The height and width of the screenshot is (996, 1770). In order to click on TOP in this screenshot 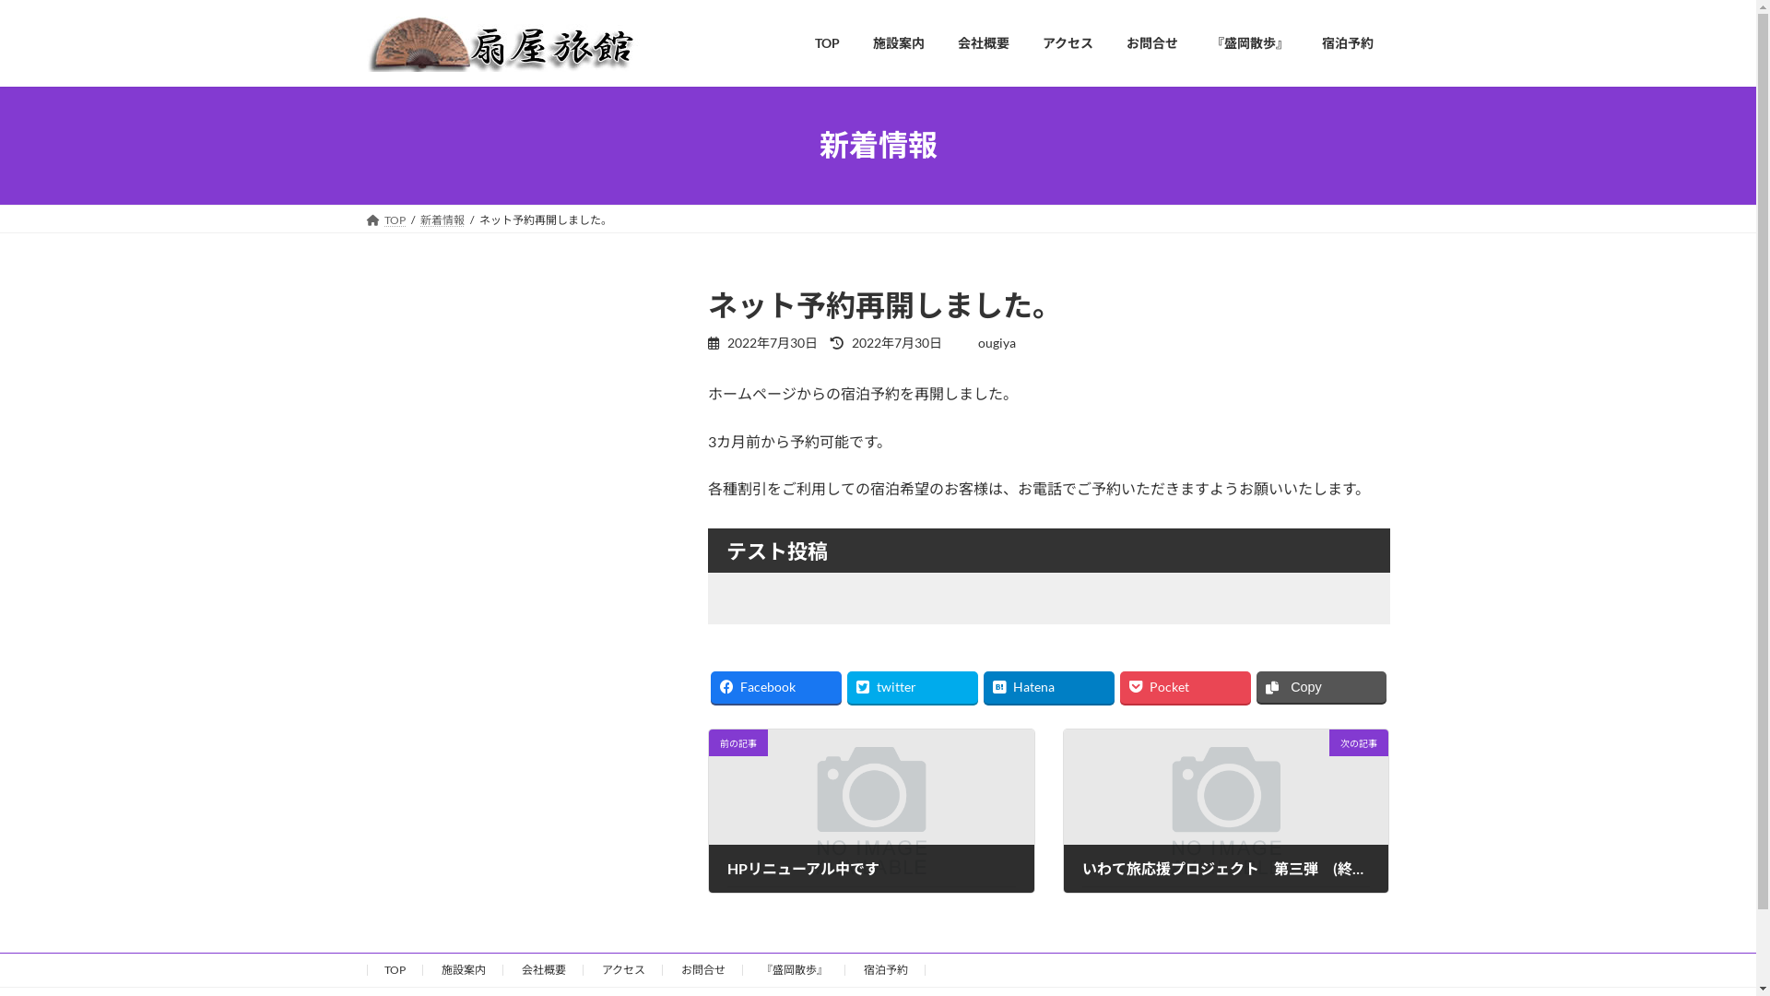, I will do `click(828, 43)`.